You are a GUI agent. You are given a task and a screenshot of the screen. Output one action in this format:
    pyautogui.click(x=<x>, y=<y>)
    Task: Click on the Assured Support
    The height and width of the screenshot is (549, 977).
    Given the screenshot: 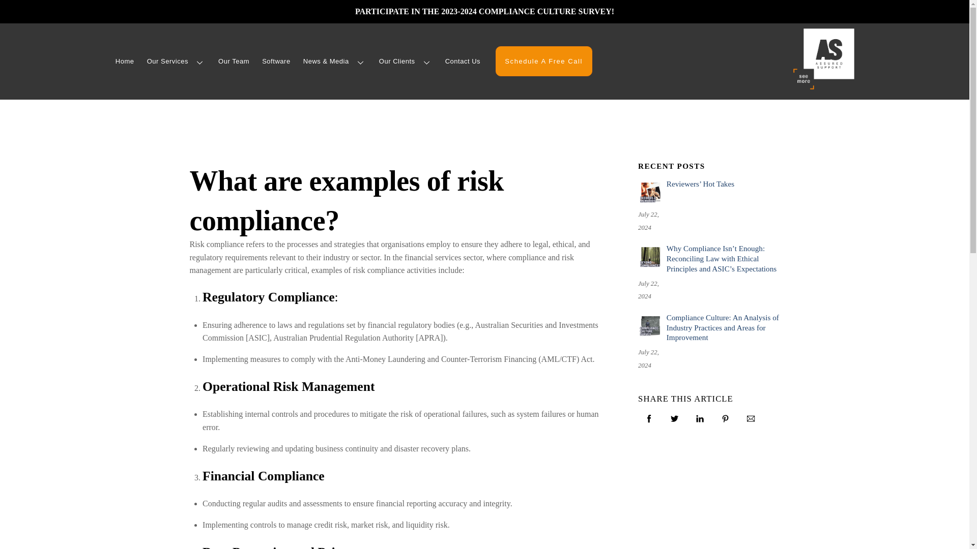 What is the action you would take?
    pyautogui.click(x=823, y=59)
    